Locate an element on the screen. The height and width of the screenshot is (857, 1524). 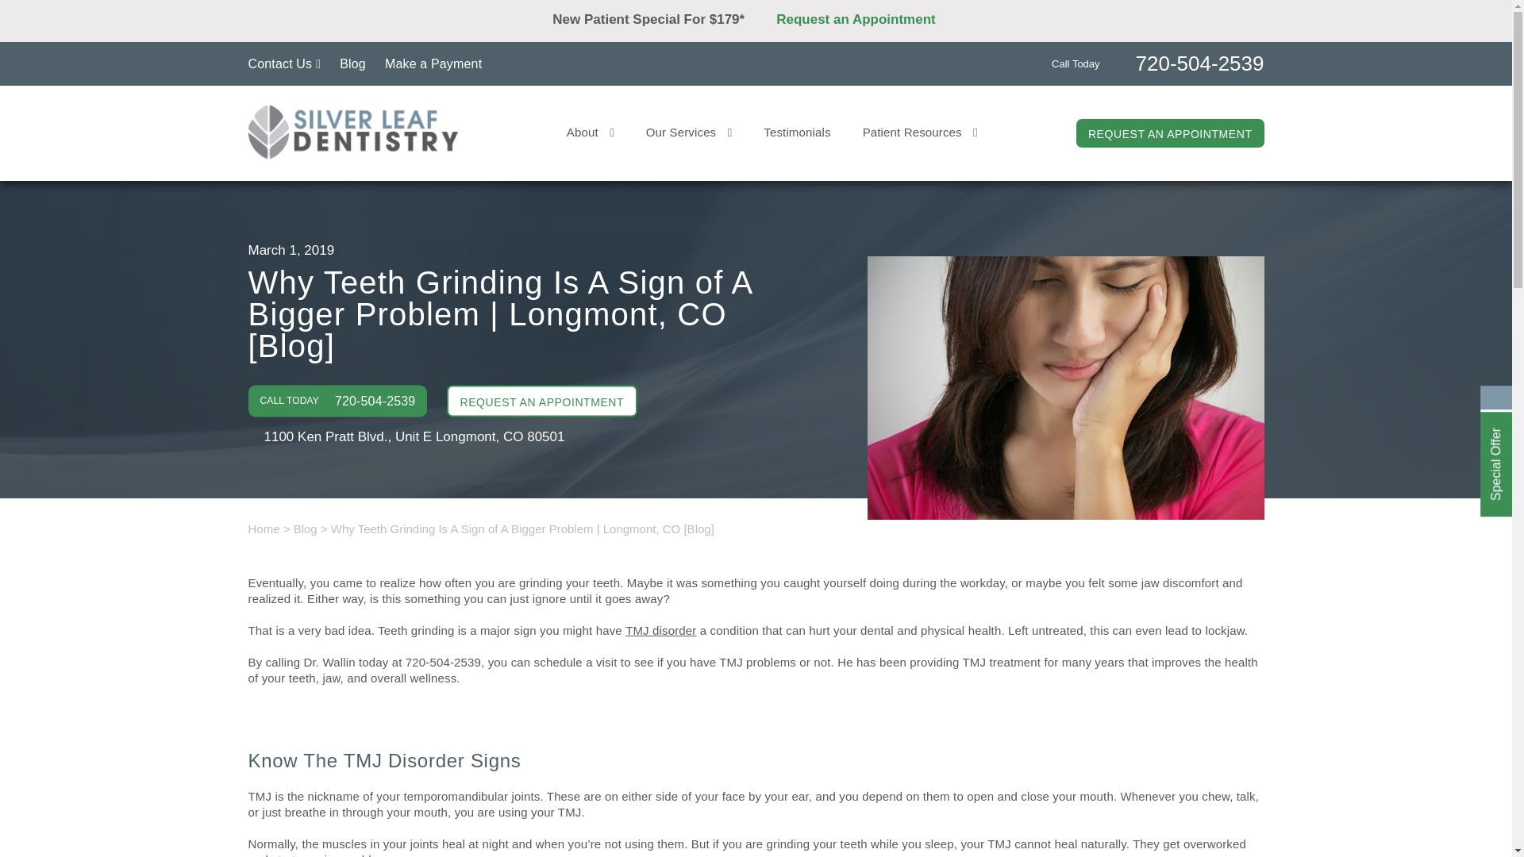
Contact Us is located at coordinates (283, 63).